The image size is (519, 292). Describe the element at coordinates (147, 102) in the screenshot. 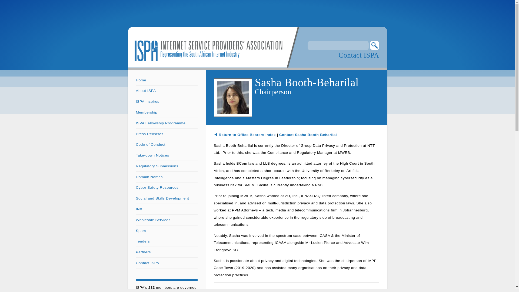

I see `ISPA Inspires` at that location.